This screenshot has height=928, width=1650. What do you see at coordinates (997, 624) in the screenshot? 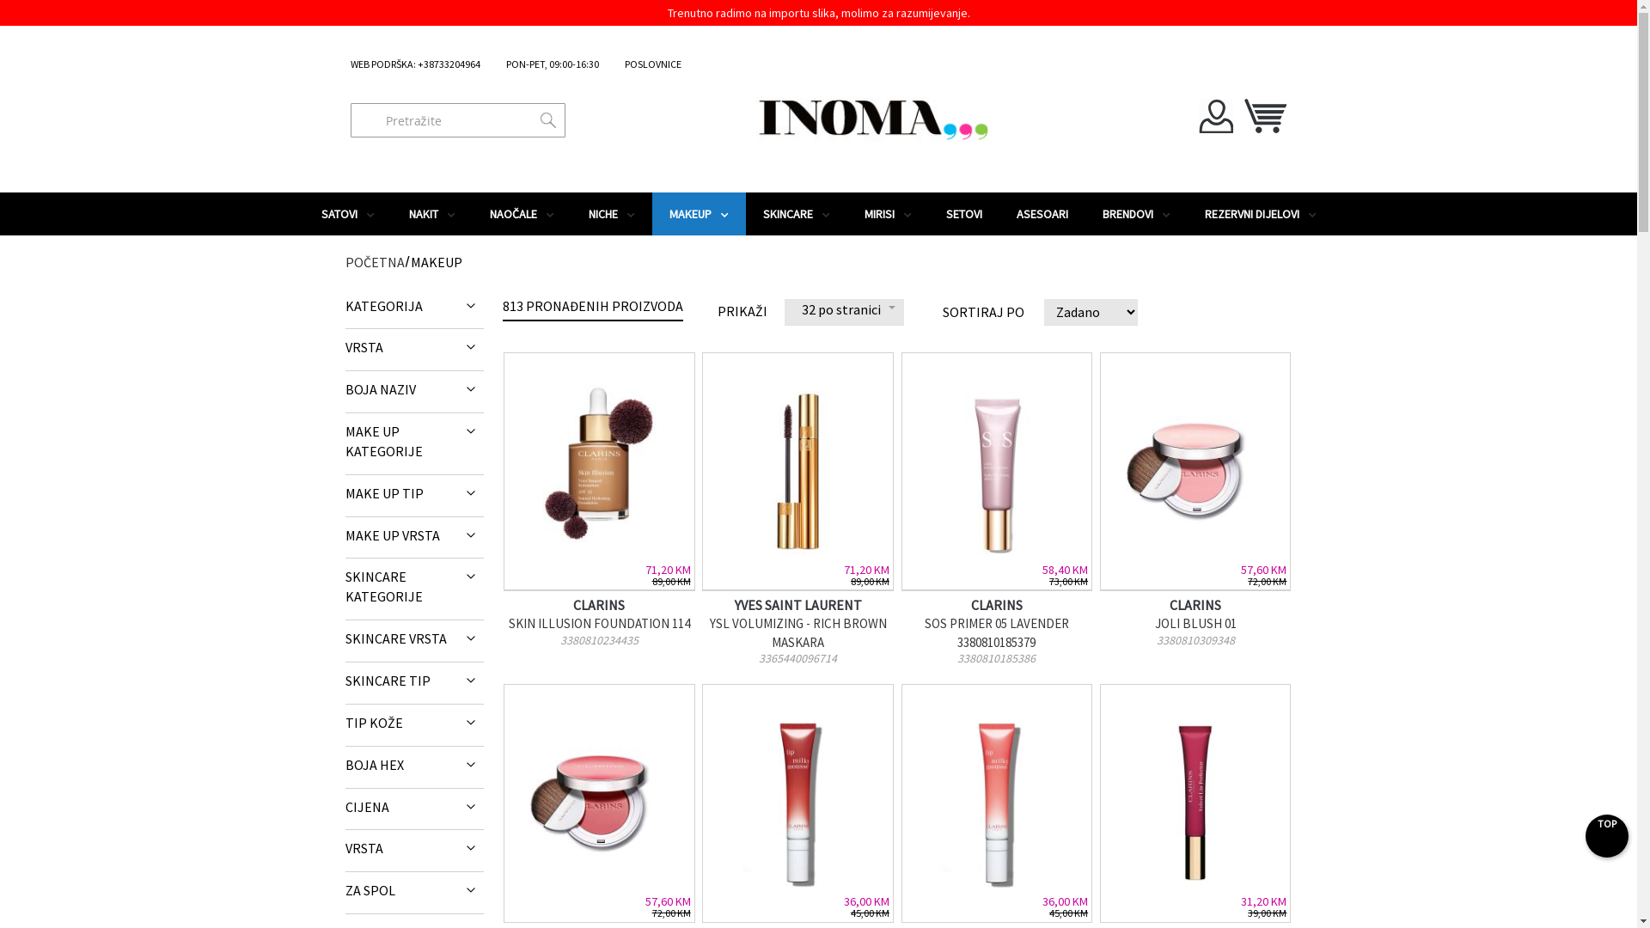
I see `CLARINS
SOS PRIMER 05 LAVENDER 3380810185379` at bounding box center [997, 624].